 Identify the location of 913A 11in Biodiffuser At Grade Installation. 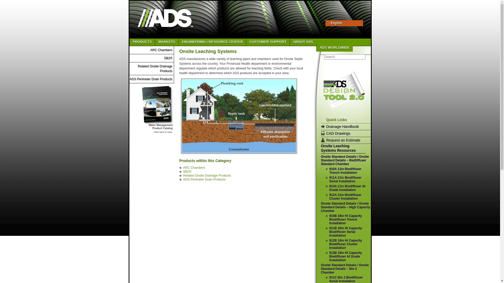
(347, 188).